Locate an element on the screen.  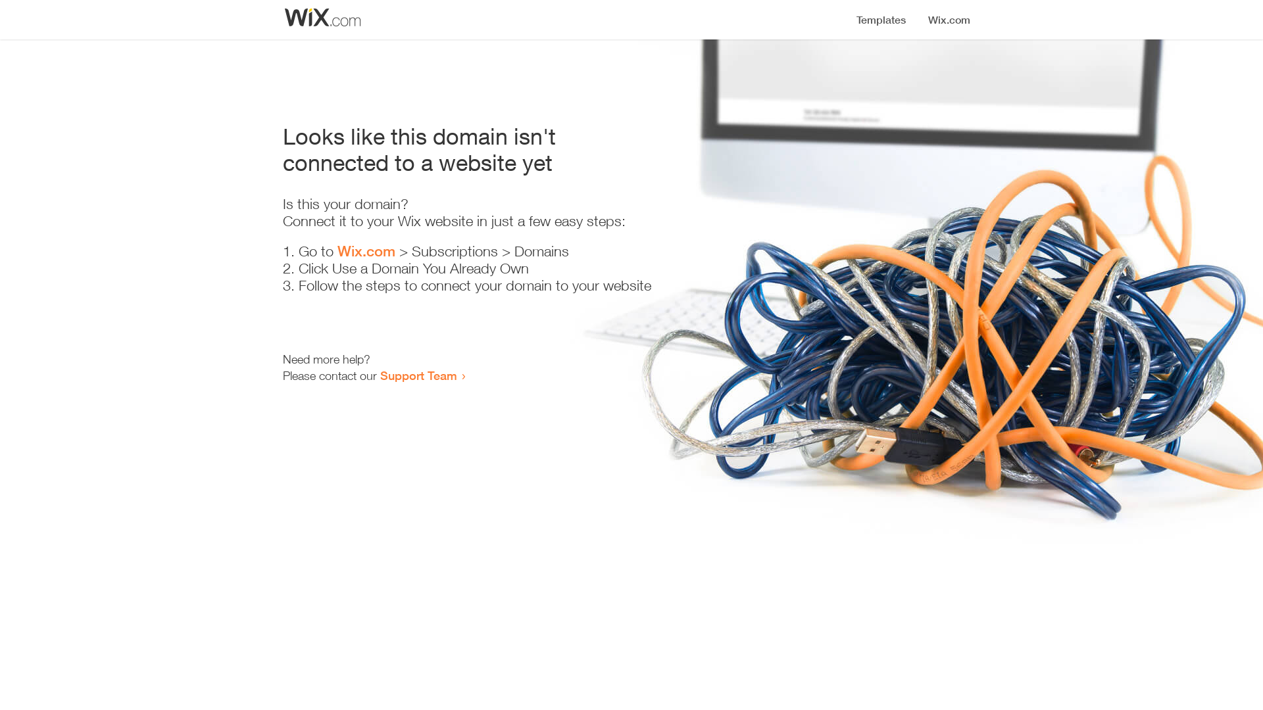
Support Team is located at coordinates (418, 375).